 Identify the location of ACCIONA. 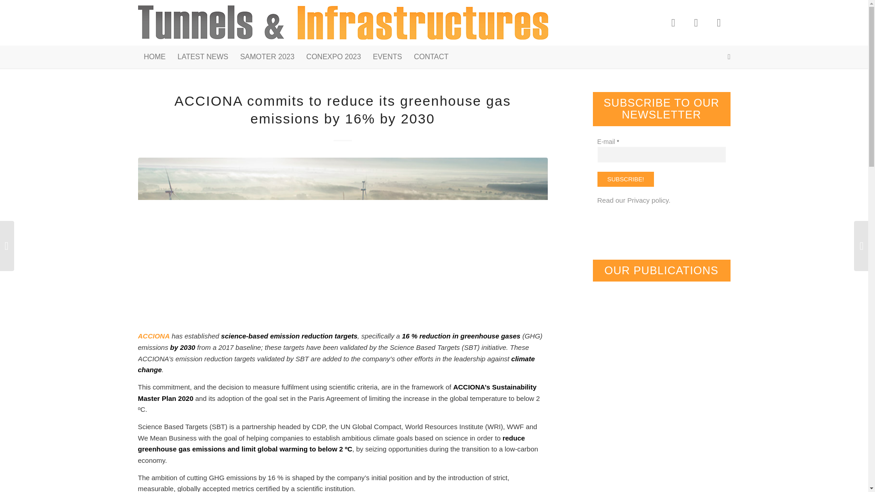
(153, 336).